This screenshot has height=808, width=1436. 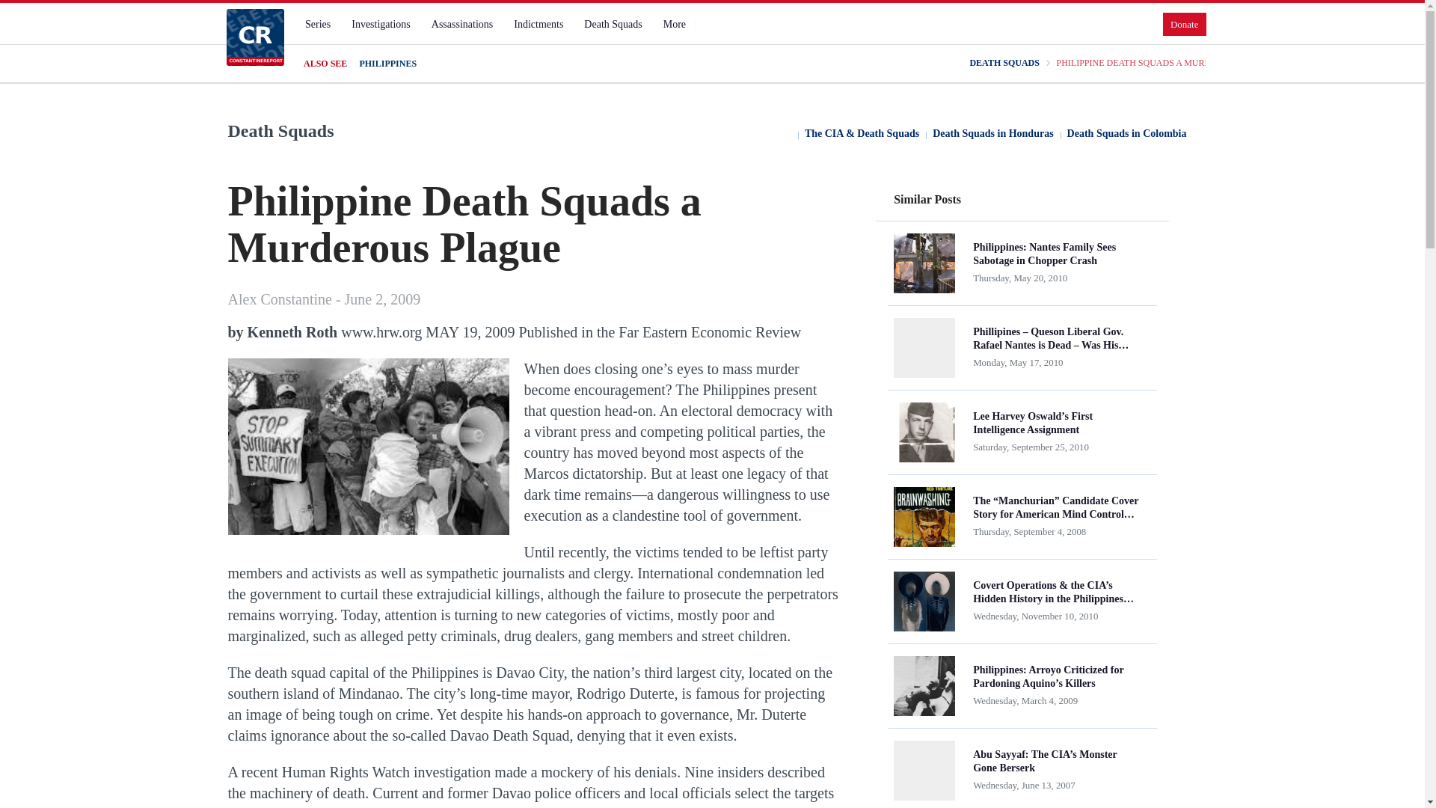 I want to click on DEATH SQUADS, so click(x=1004, y=63).